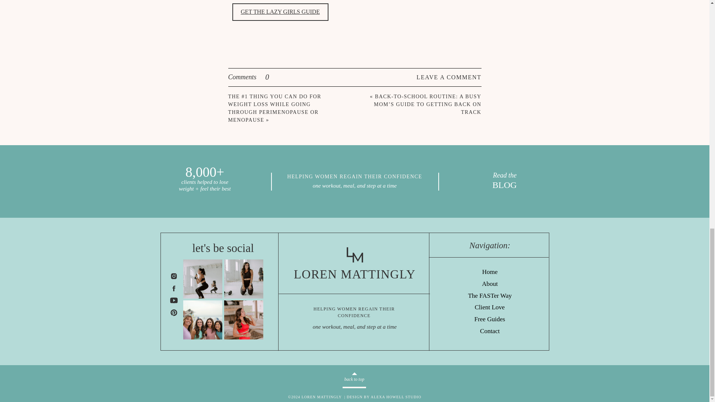  What do you see at coordinates (439, 77) in the screenshot?
I see `LEAVE A COMMENT` at bounding box center [439, 77].